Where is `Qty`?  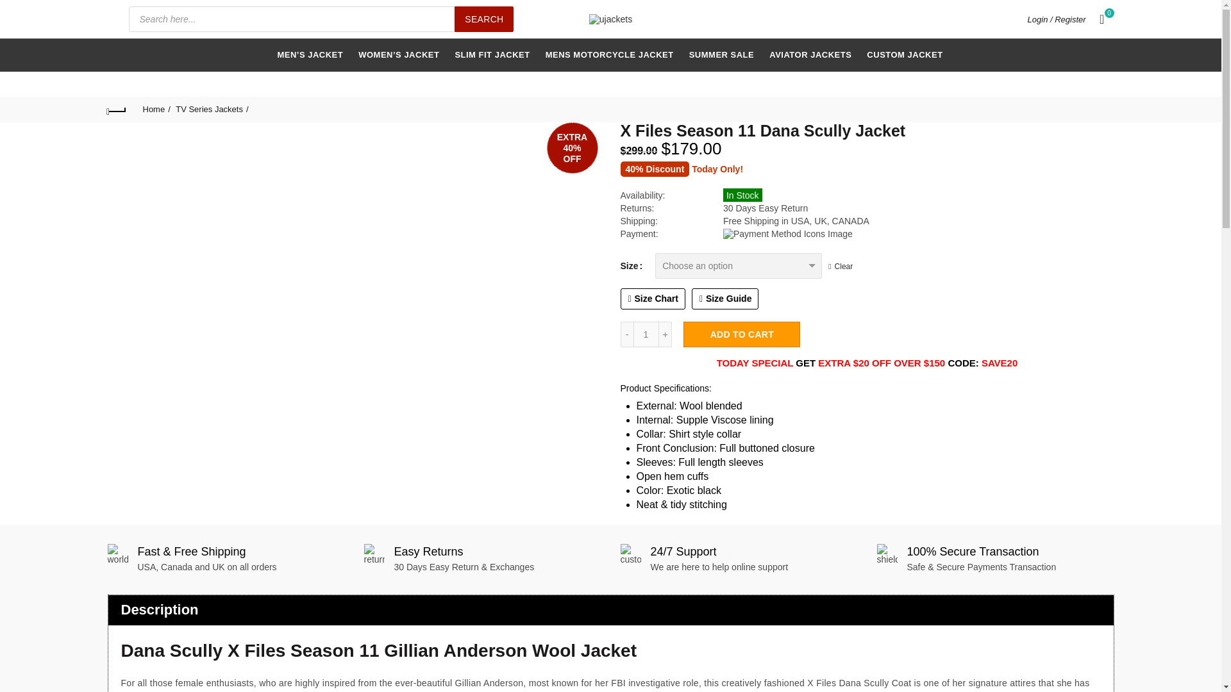
Qty is located at coordinates (646, 334).